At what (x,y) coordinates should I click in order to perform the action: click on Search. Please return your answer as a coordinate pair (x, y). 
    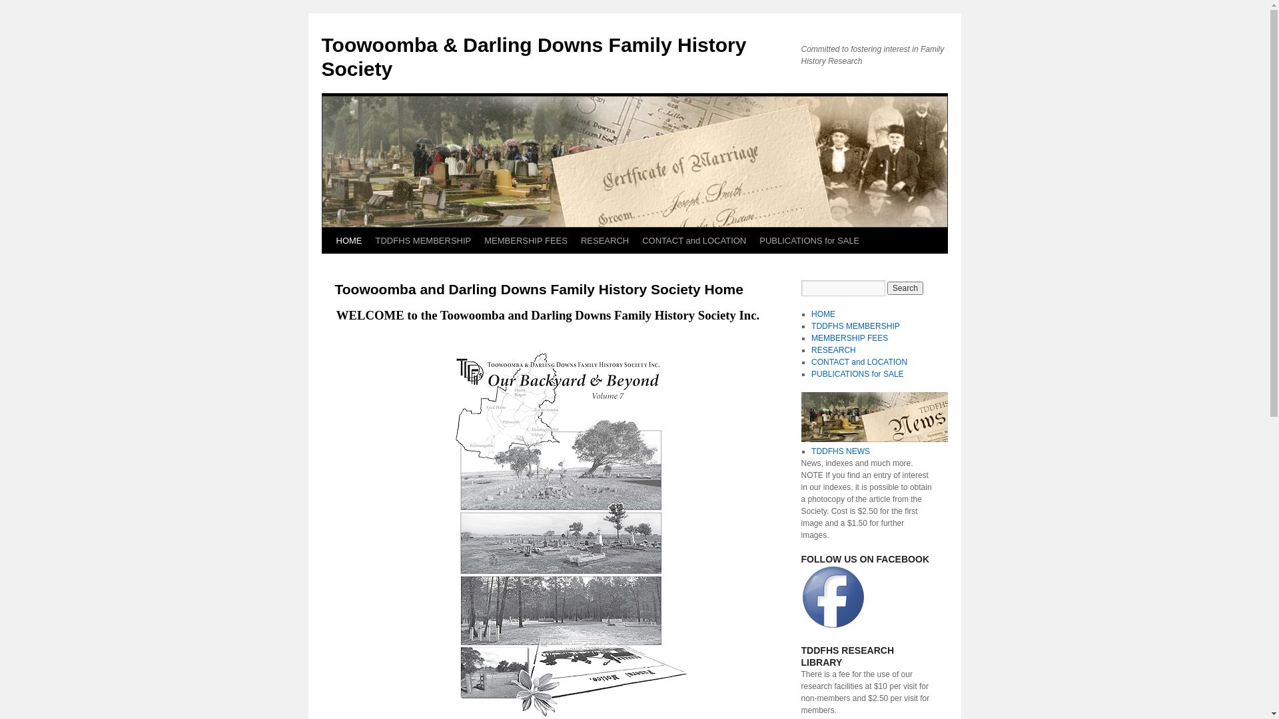
    Looking at the image, I should click on (905, 288).